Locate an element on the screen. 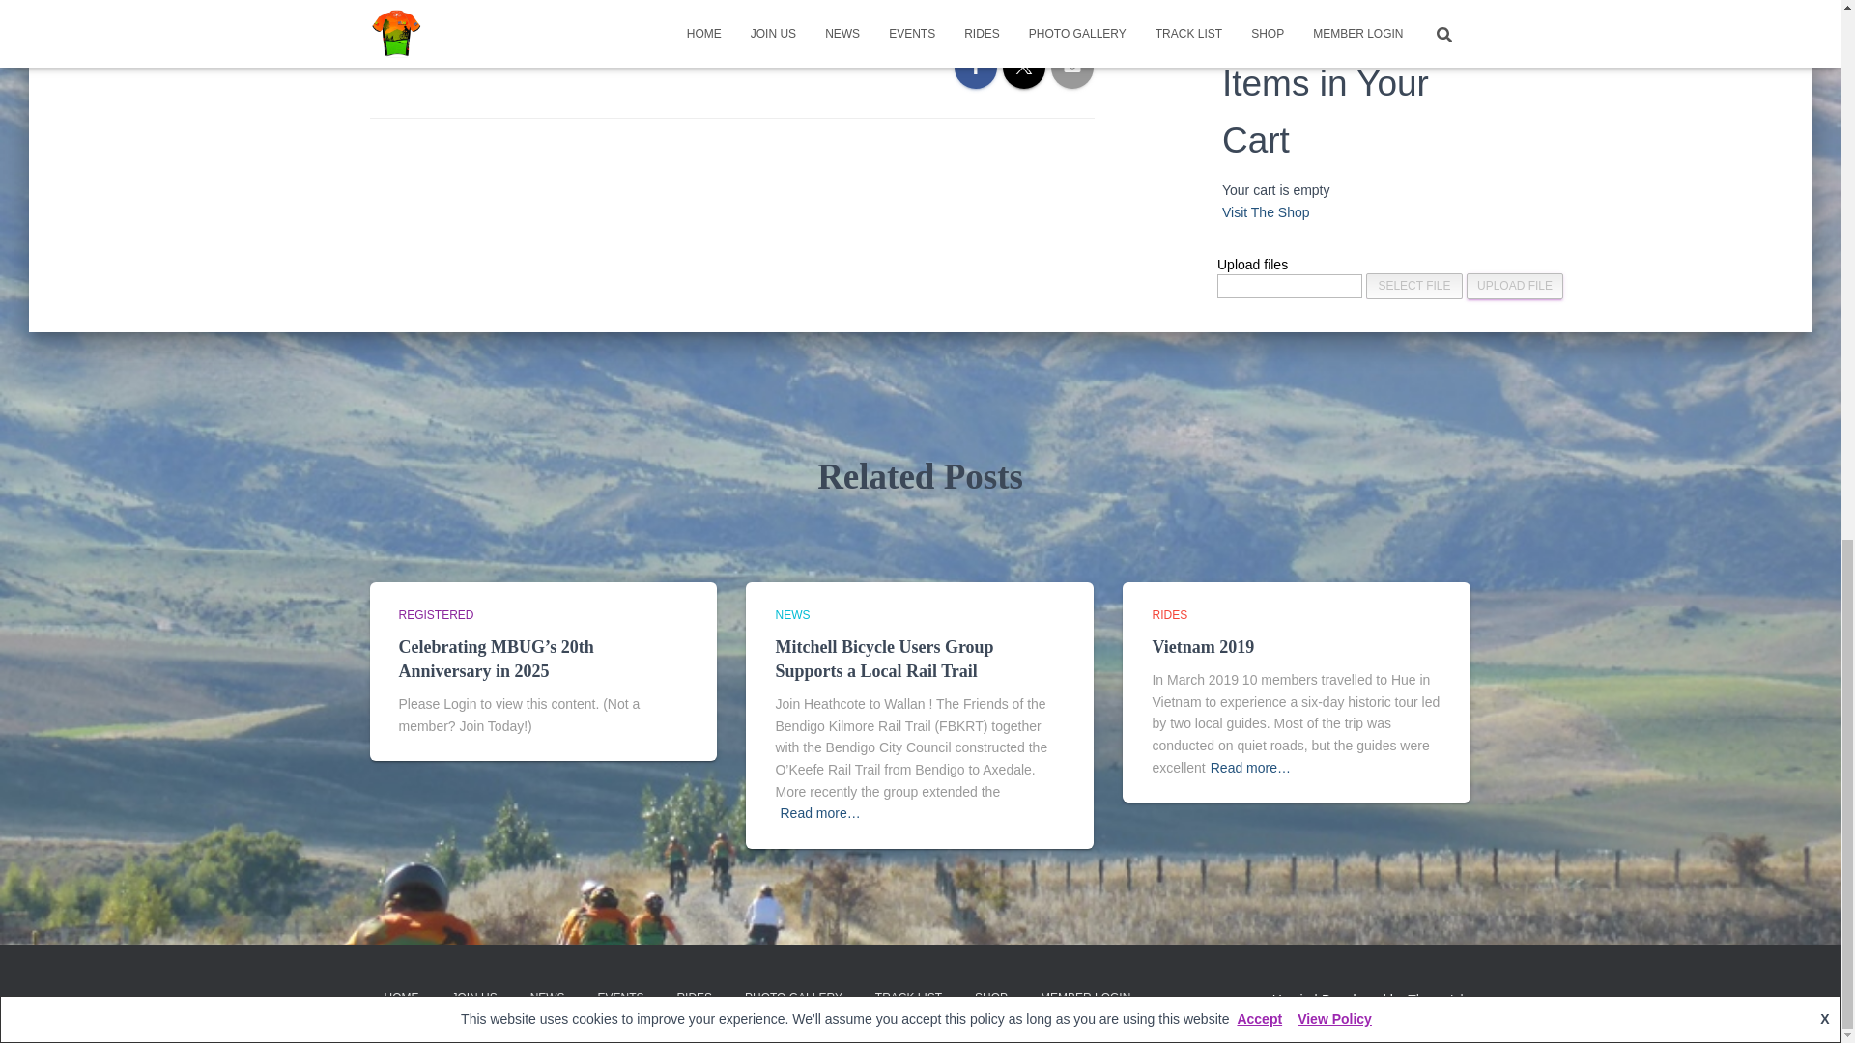 The width and height of the screenshot is (1855, 1043). Visit The Shop is located at coordinates (1266, 211).